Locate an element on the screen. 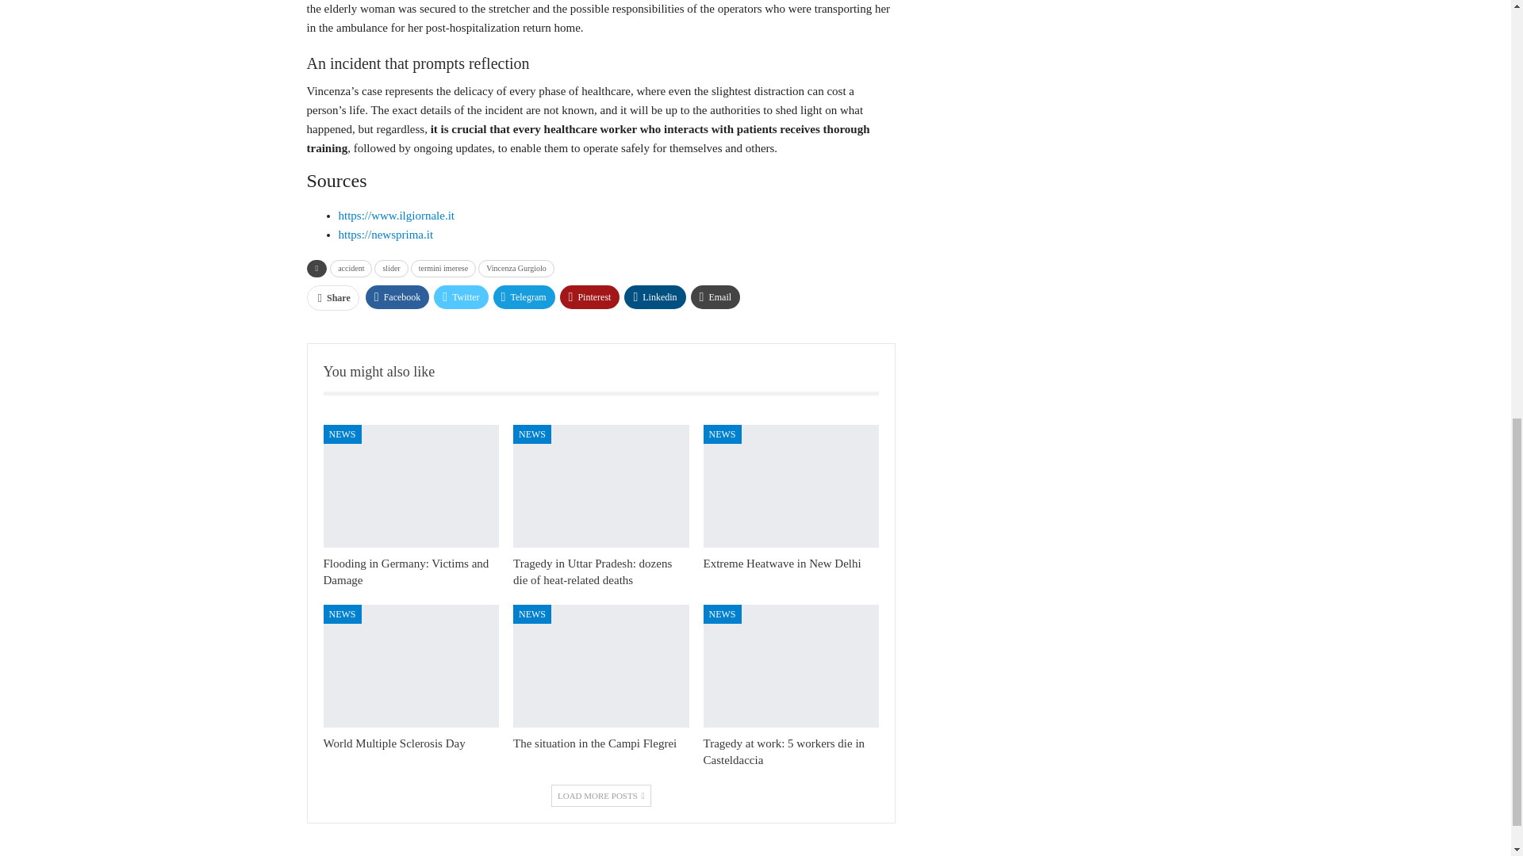  Flooding in Germany: Victims and Damage is located at coordinates (411, 486).